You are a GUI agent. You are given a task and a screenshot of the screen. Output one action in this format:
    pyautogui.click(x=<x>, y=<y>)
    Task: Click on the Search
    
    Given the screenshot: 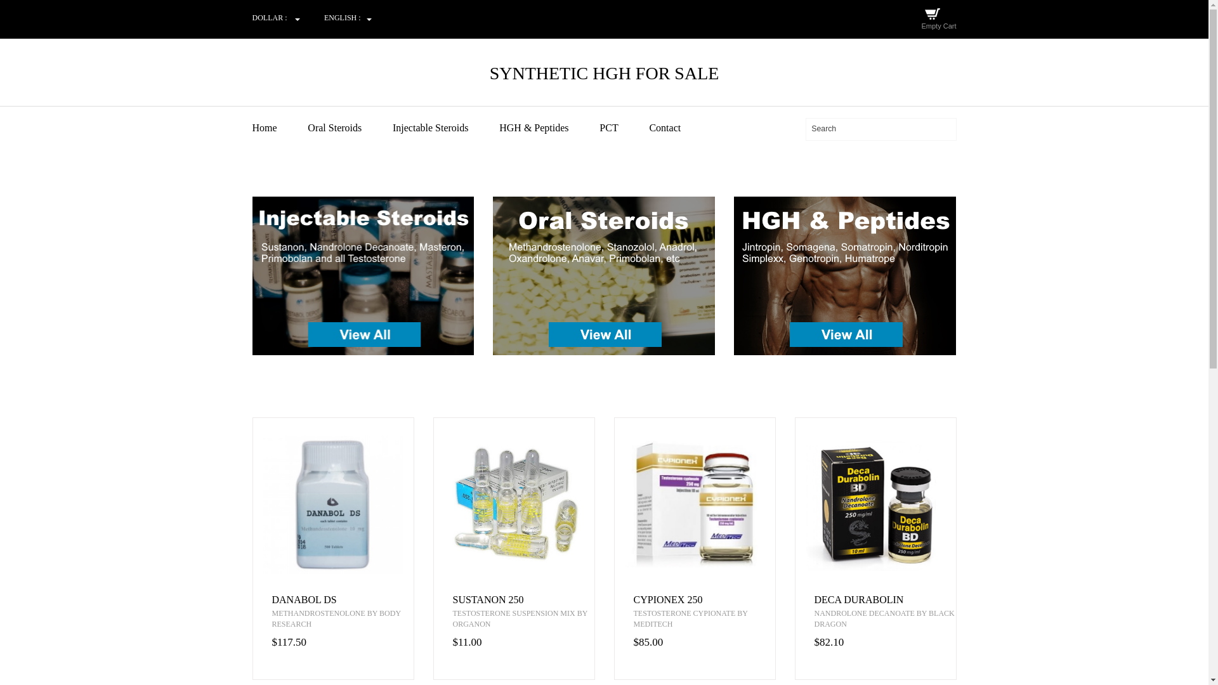 What is the action you would take?
    pyautogui.click(x=881, y=129)
    